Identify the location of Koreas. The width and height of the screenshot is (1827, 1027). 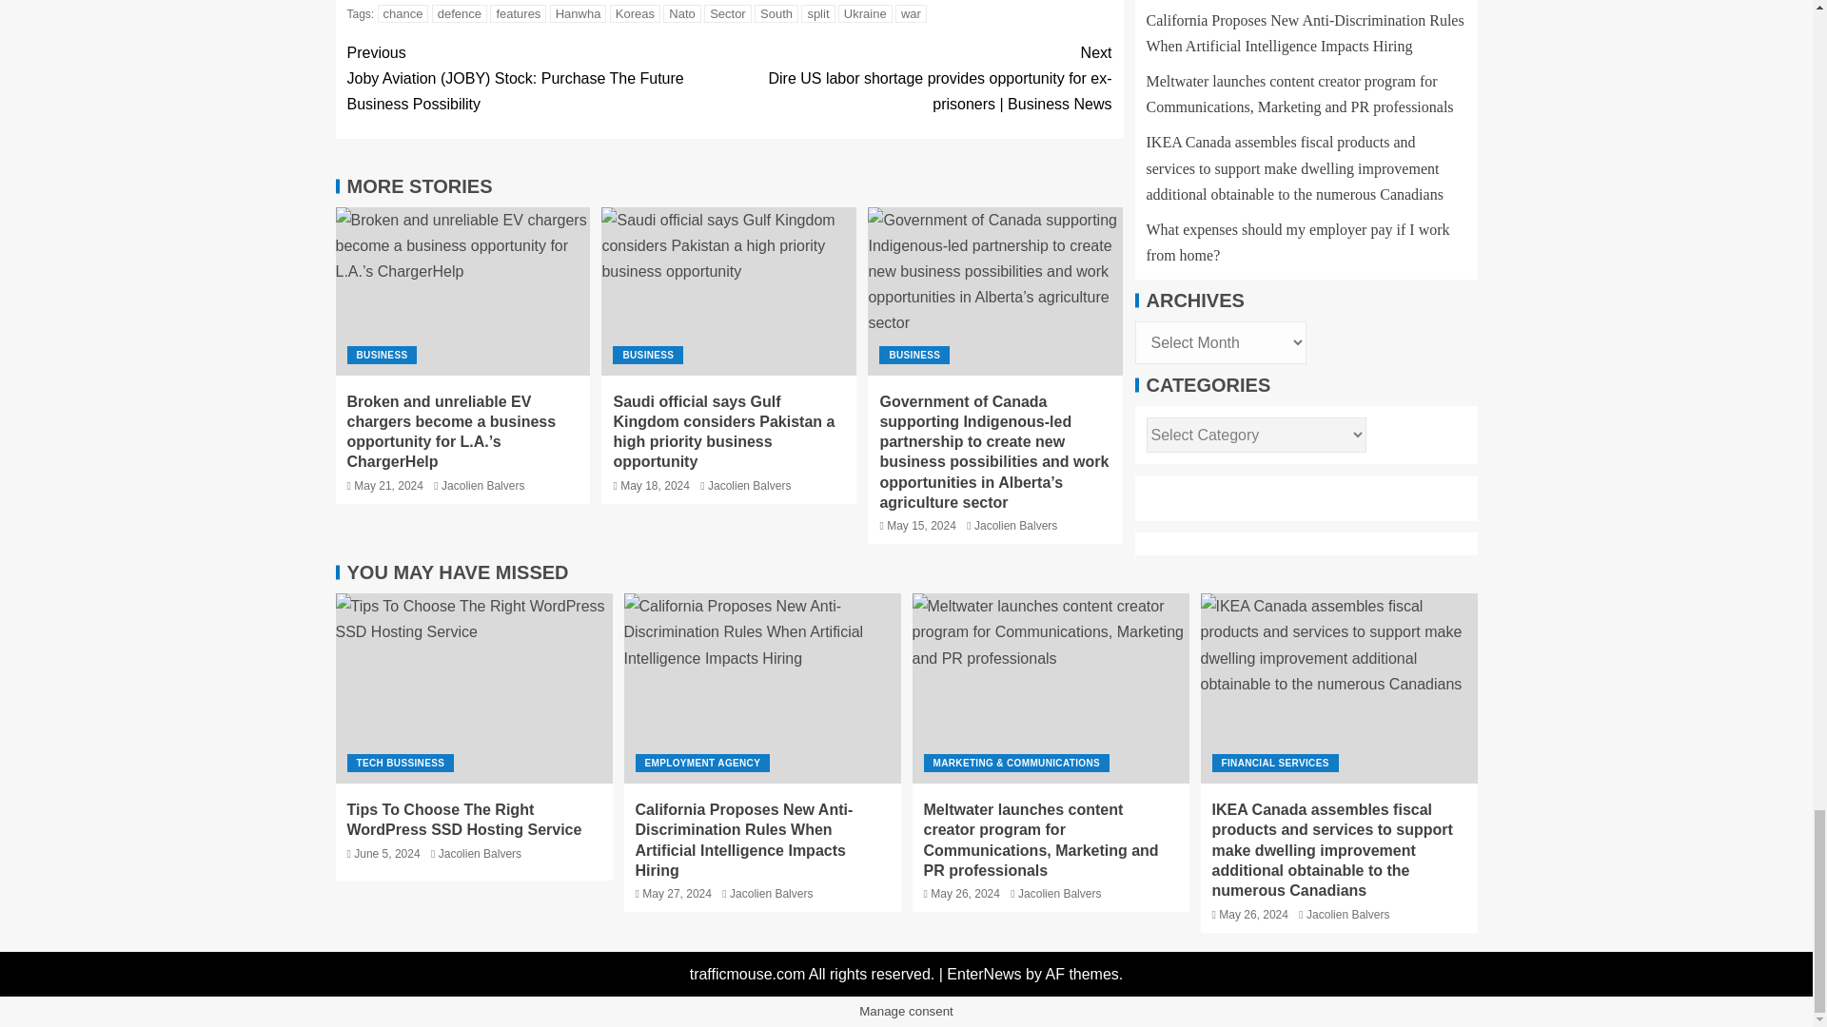
(635, 13).